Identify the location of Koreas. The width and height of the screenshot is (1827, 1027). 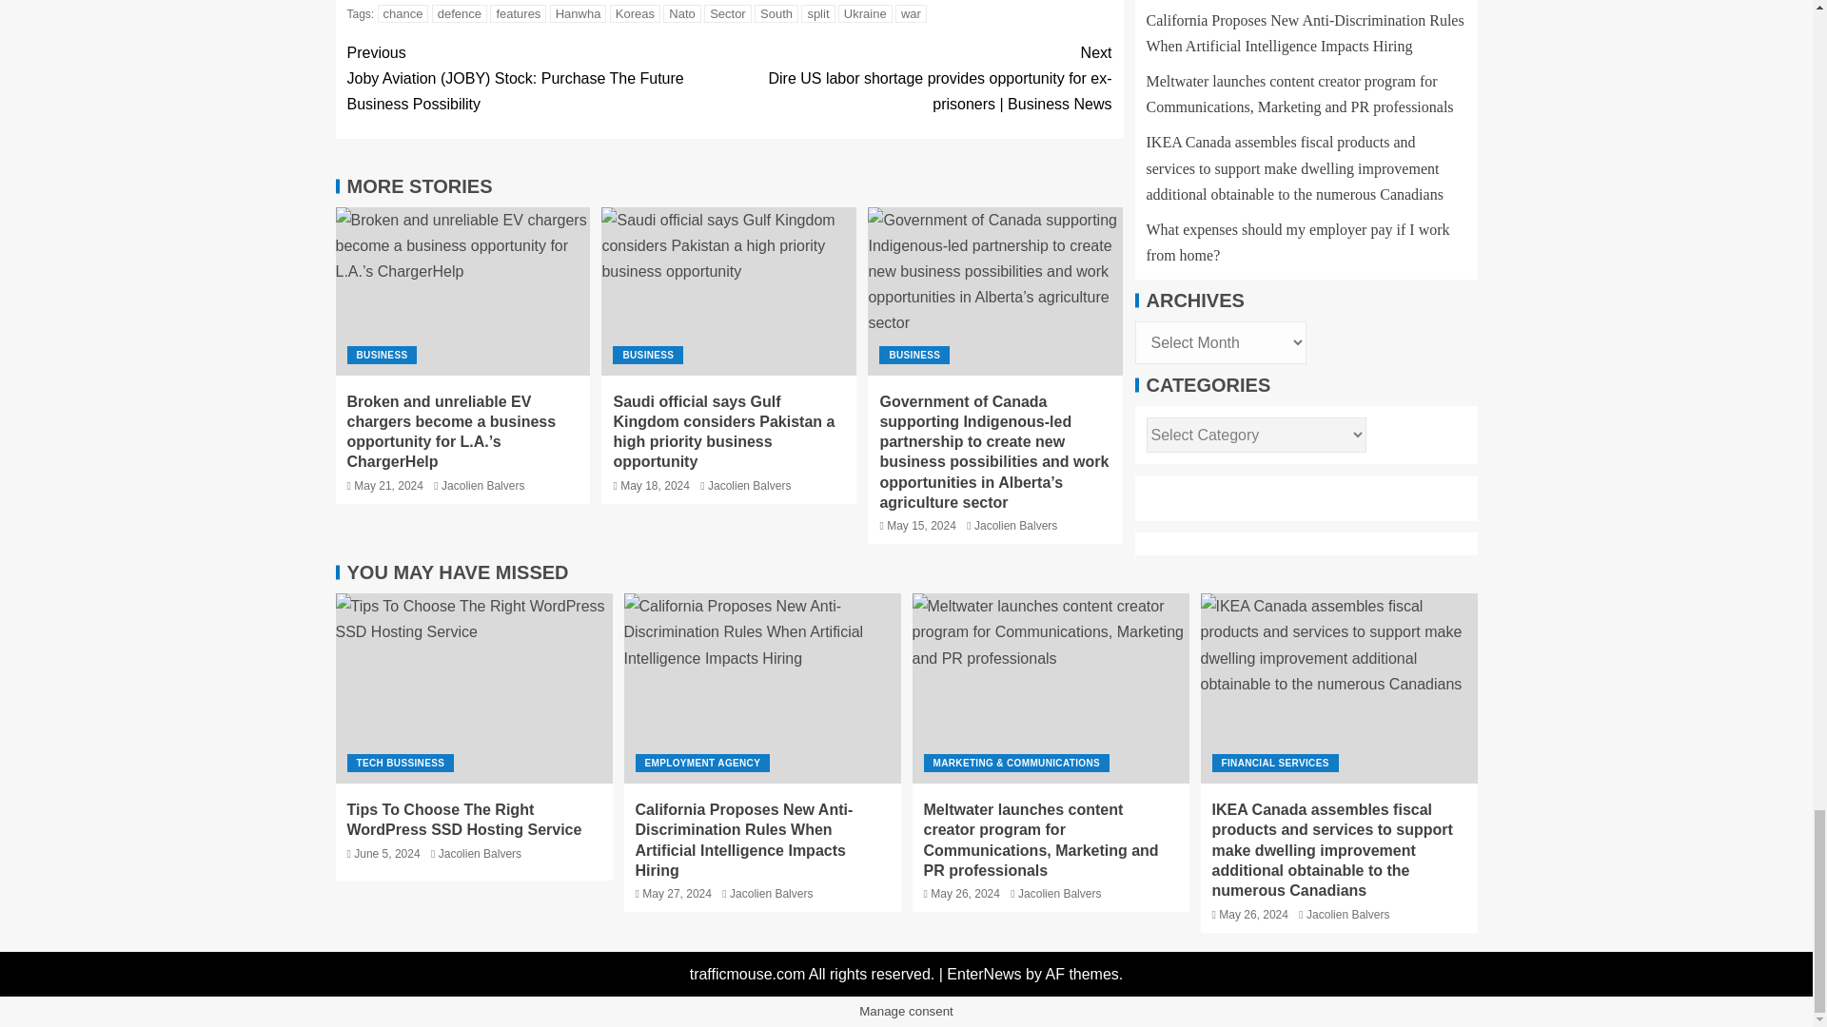
(635, 13).